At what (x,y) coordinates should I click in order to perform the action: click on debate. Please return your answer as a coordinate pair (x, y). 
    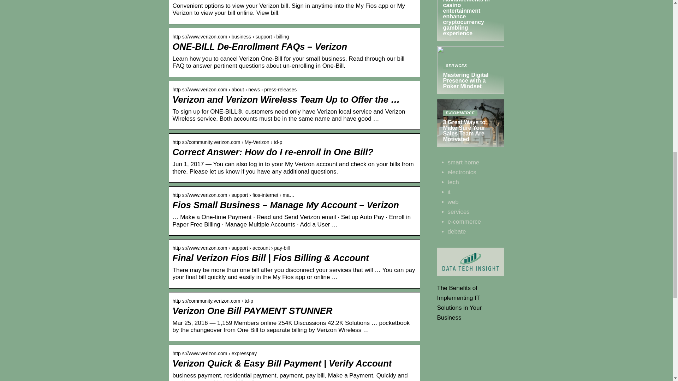
    Looking at the image, I should click on (464, 222).